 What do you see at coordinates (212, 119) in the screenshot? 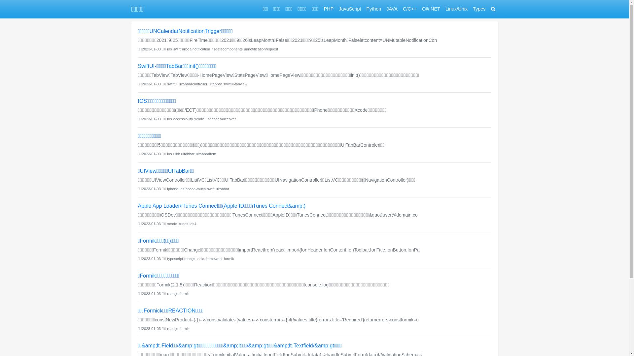
I see `uitabbar` at bounding box center [212, 119].